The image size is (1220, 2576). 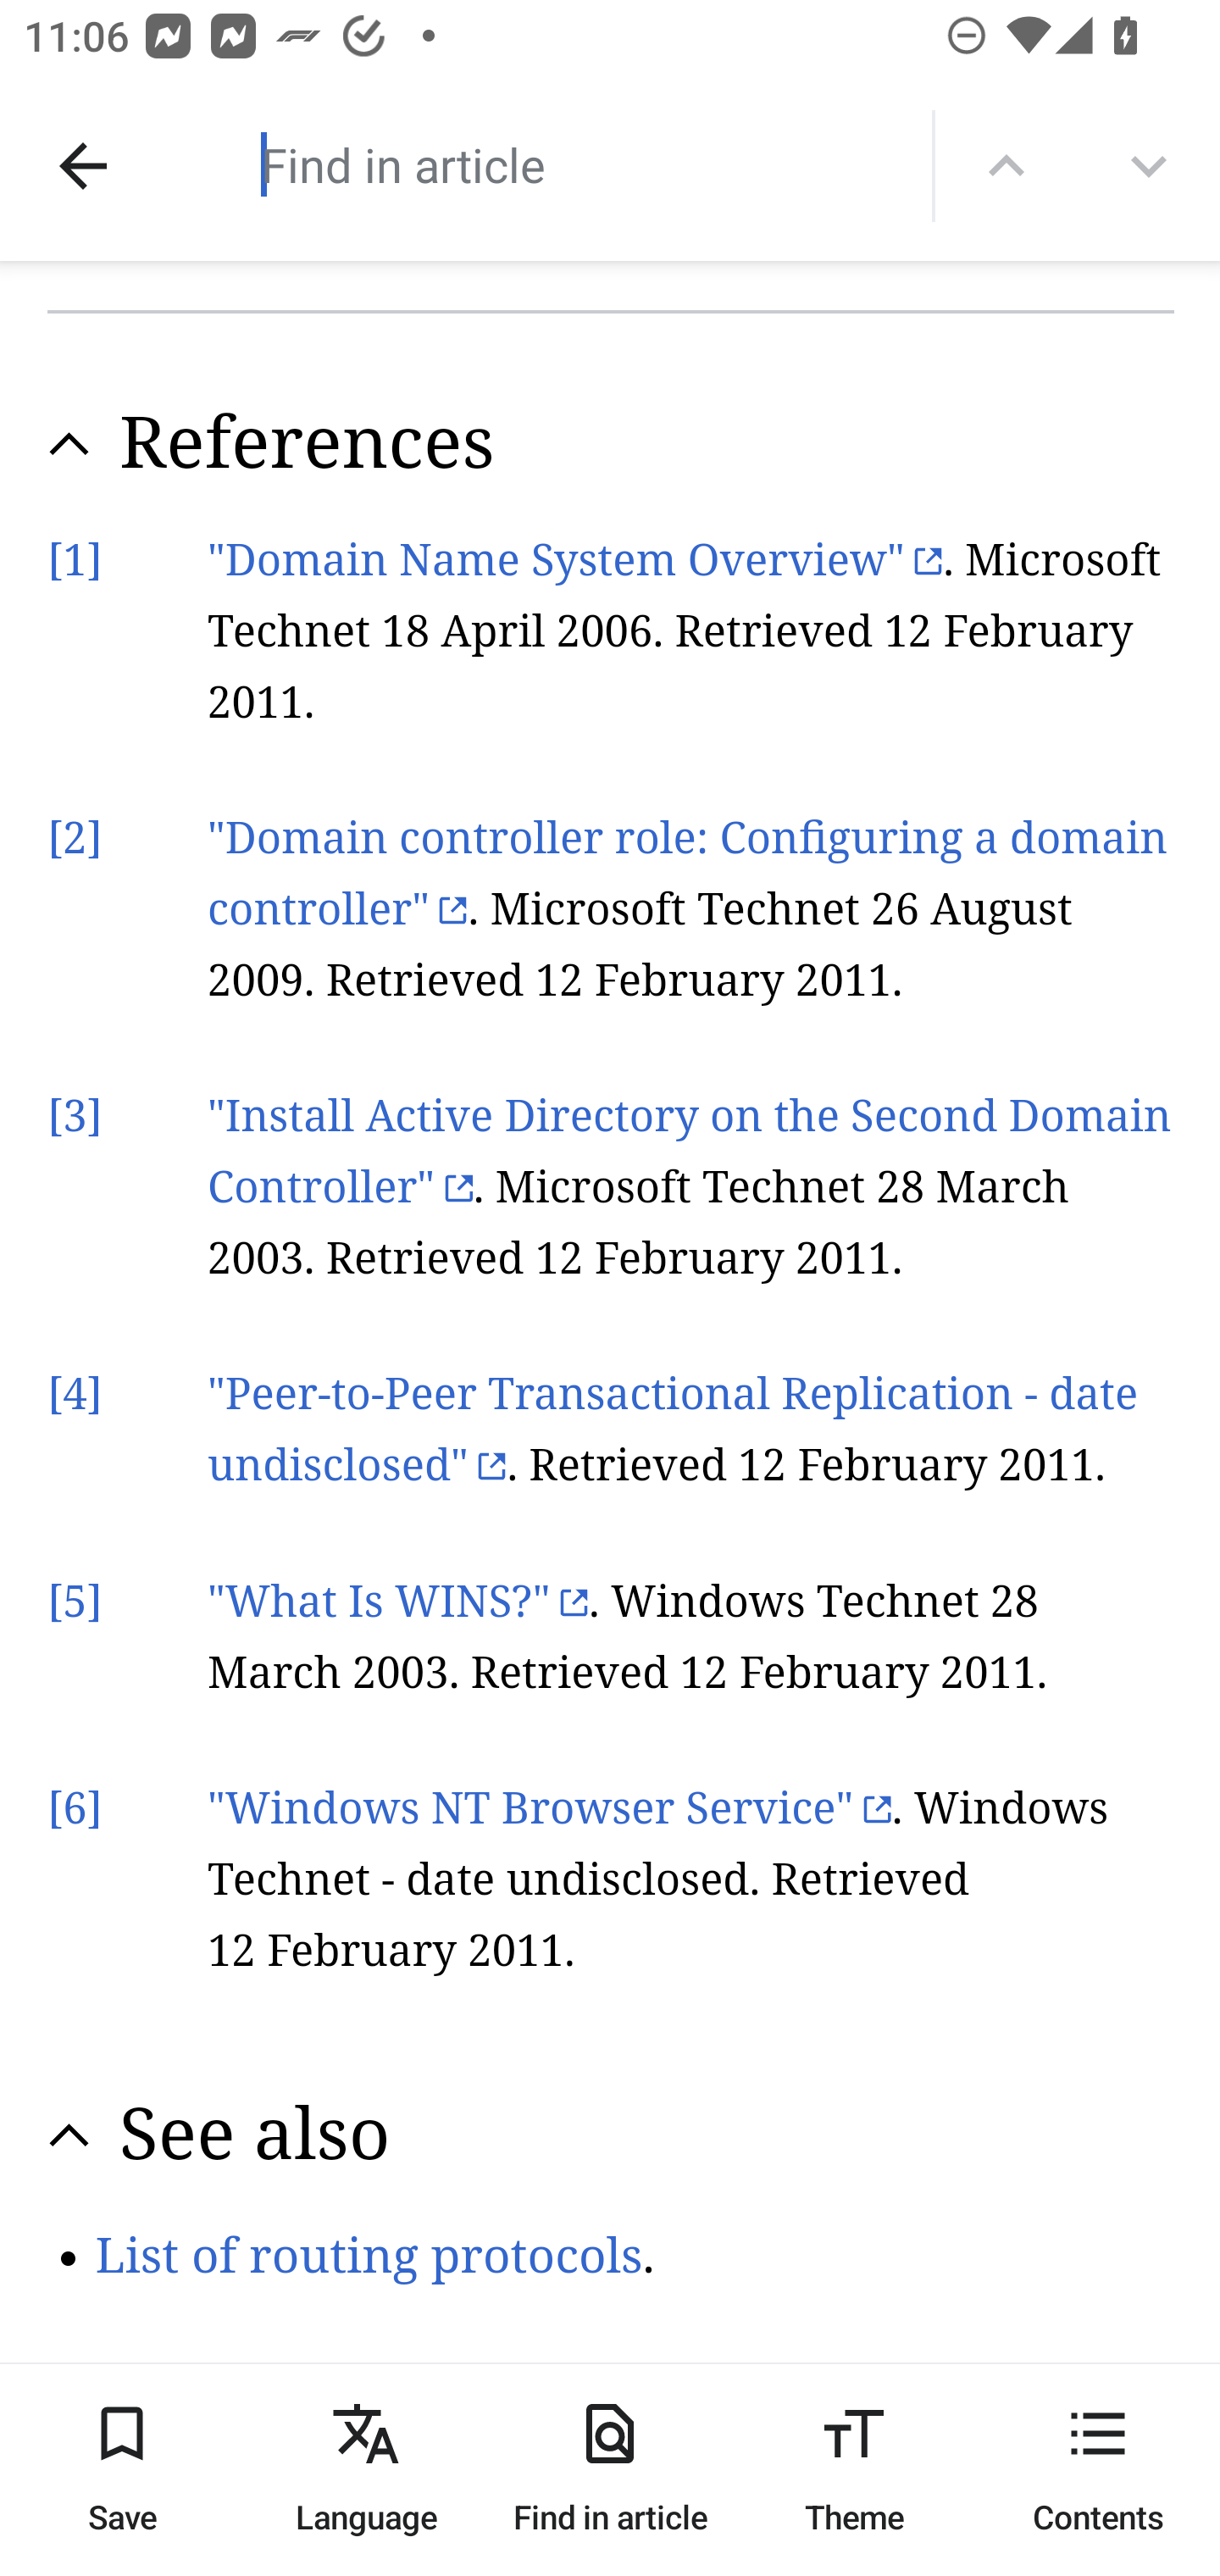 I want to click on List of routing protocols, so click(x=369, y=2256).